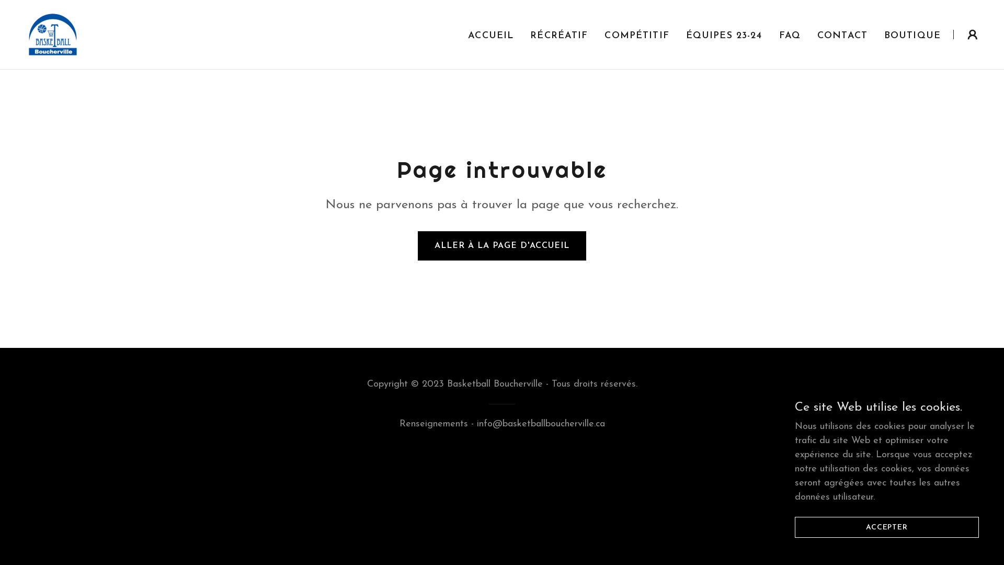 Image resolution: width=1004 pixels, height=565 pixels. What do you see at coordinates (887, 527) in the screenshot?
I see `ACCEPTER` at bounding box center [887, 527].